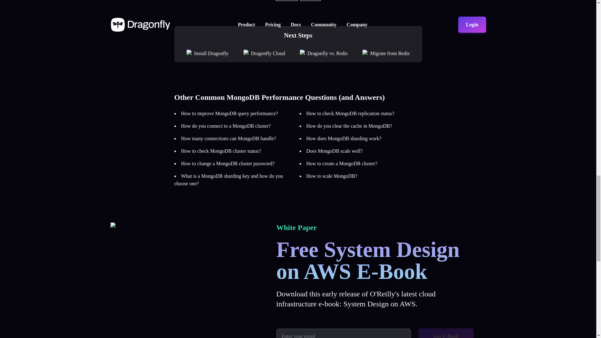 Image resolution: width=601 pixels, height=338 pixels. I want to click on Migrate from Redis, so click(389, 53).